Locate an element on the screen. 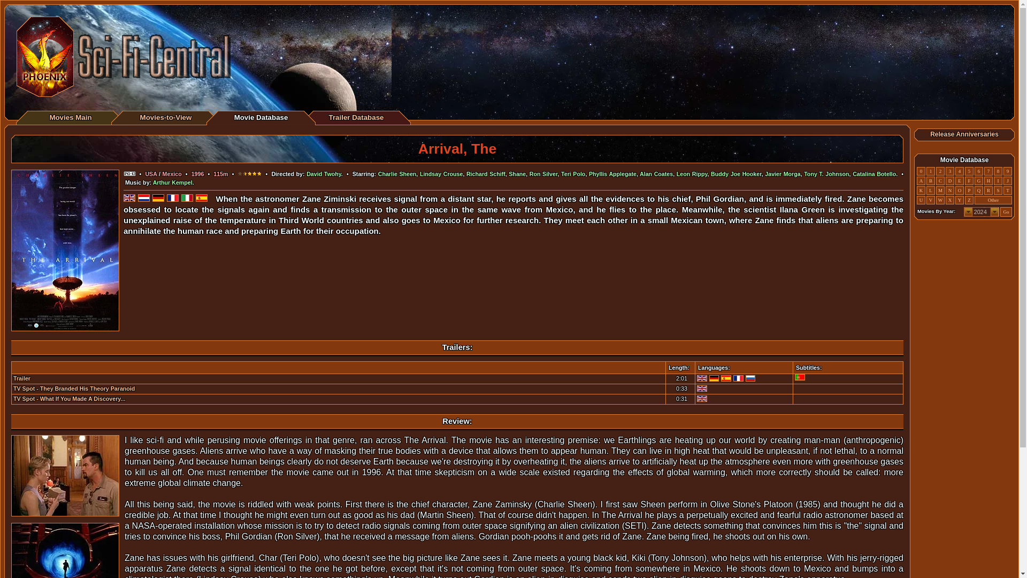 Image resolution: width=1027 pixels, height=578 pixels. Release Anniversaries is located at coordinates (964, 134).